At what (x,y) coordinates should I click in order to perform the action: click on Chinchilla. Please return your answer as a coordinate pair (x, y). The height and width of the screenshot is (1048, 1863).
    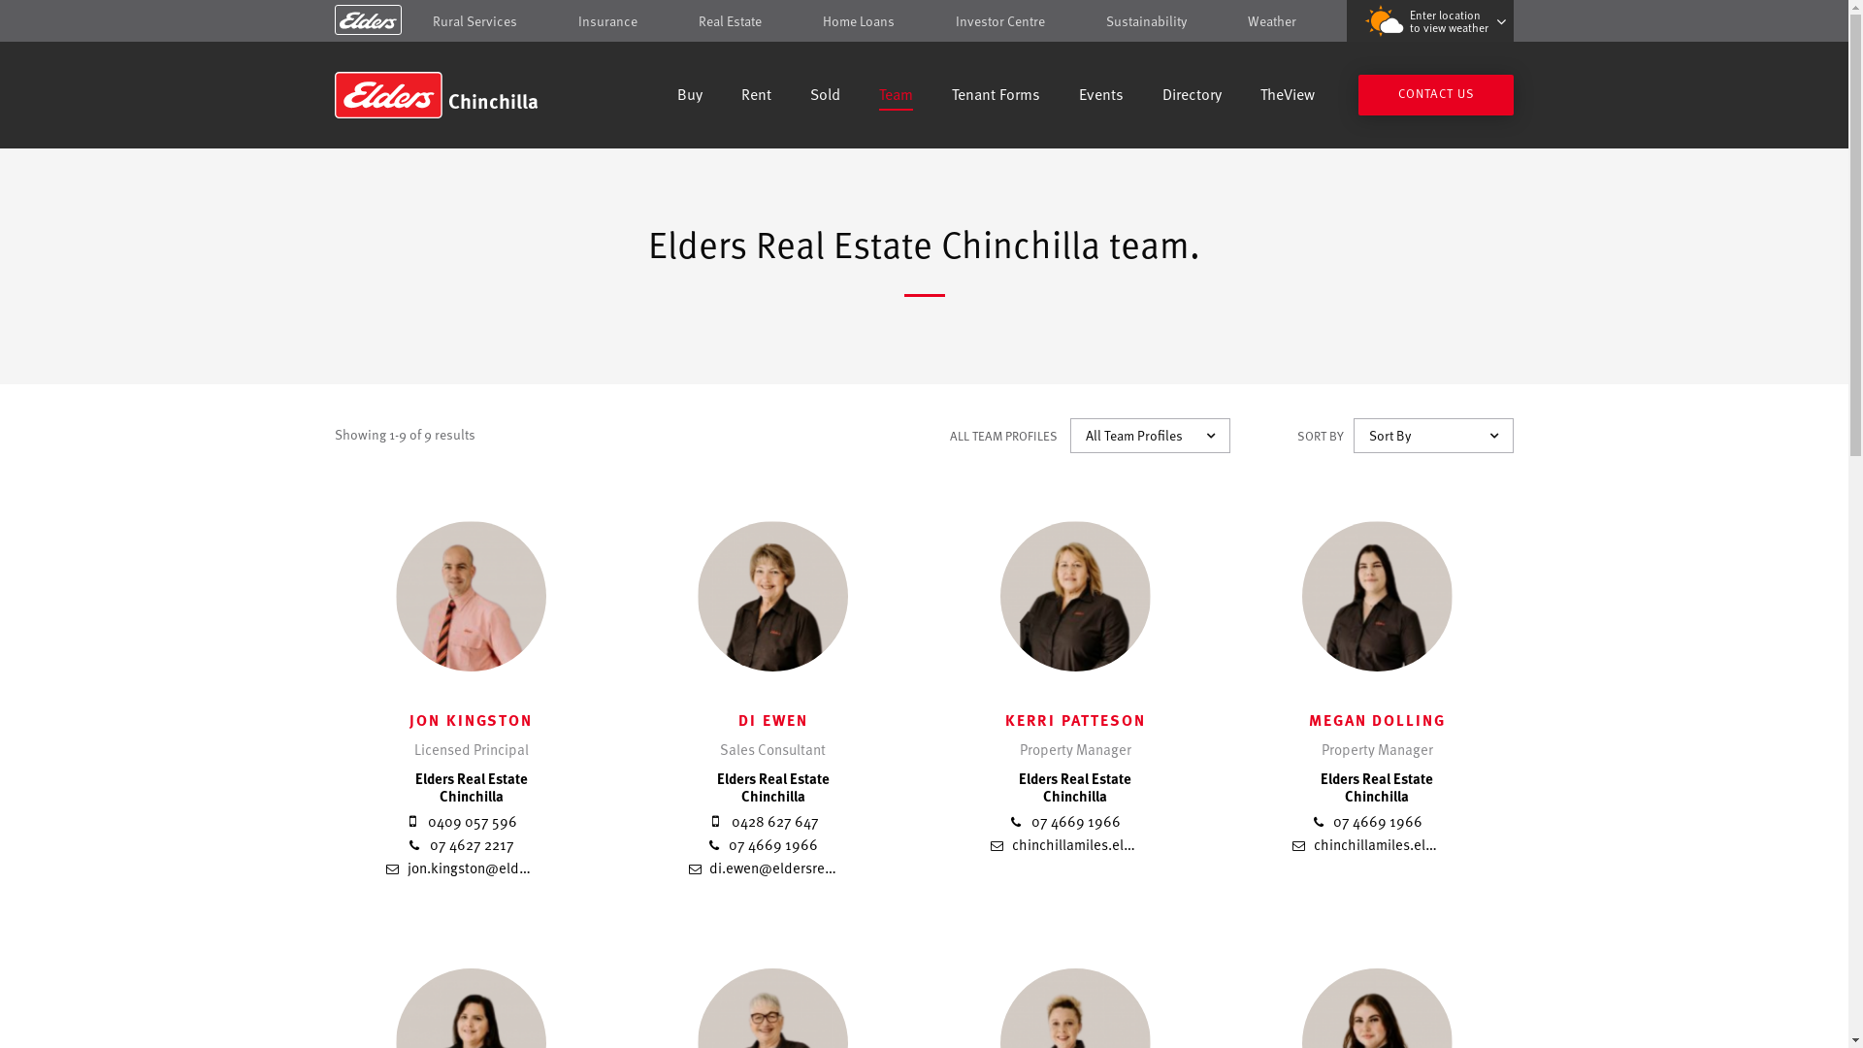
    Looking at the image, I should click on (474, 95).